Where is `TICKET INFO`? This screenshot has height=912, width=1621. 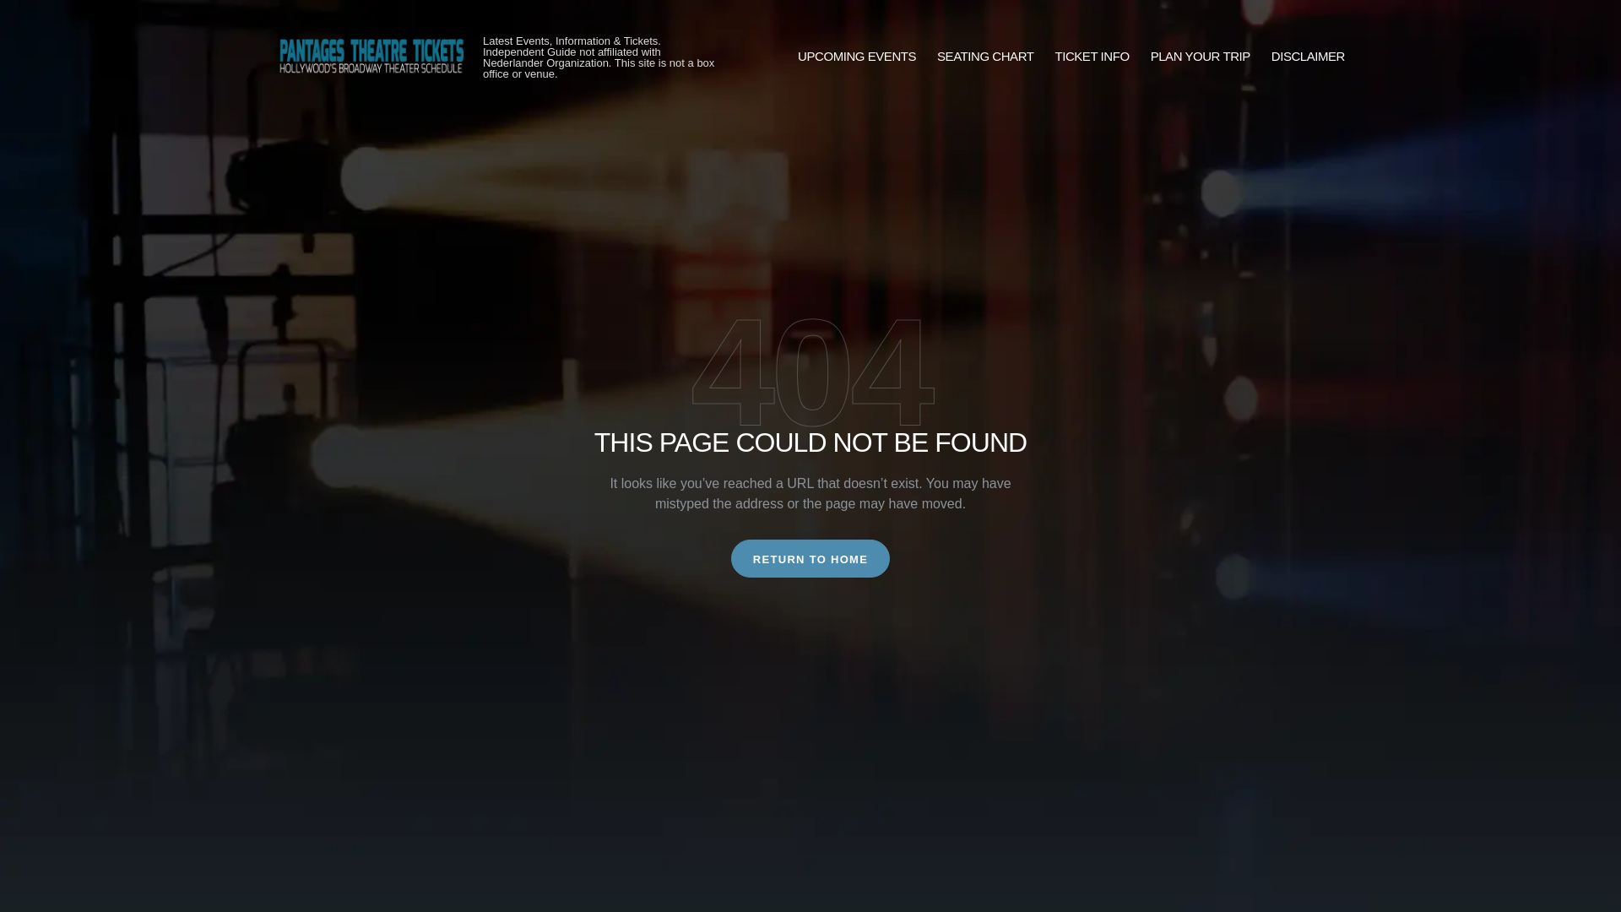 TICKET INFO is located at coordinates (1092, 57).